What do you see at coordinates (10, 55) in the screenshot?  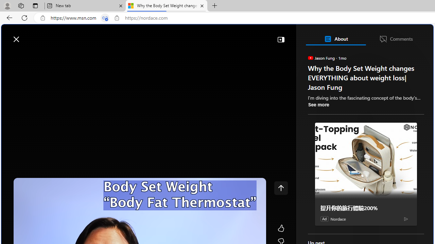 I see `Open navigation menu` at bounding box center [10, 55].